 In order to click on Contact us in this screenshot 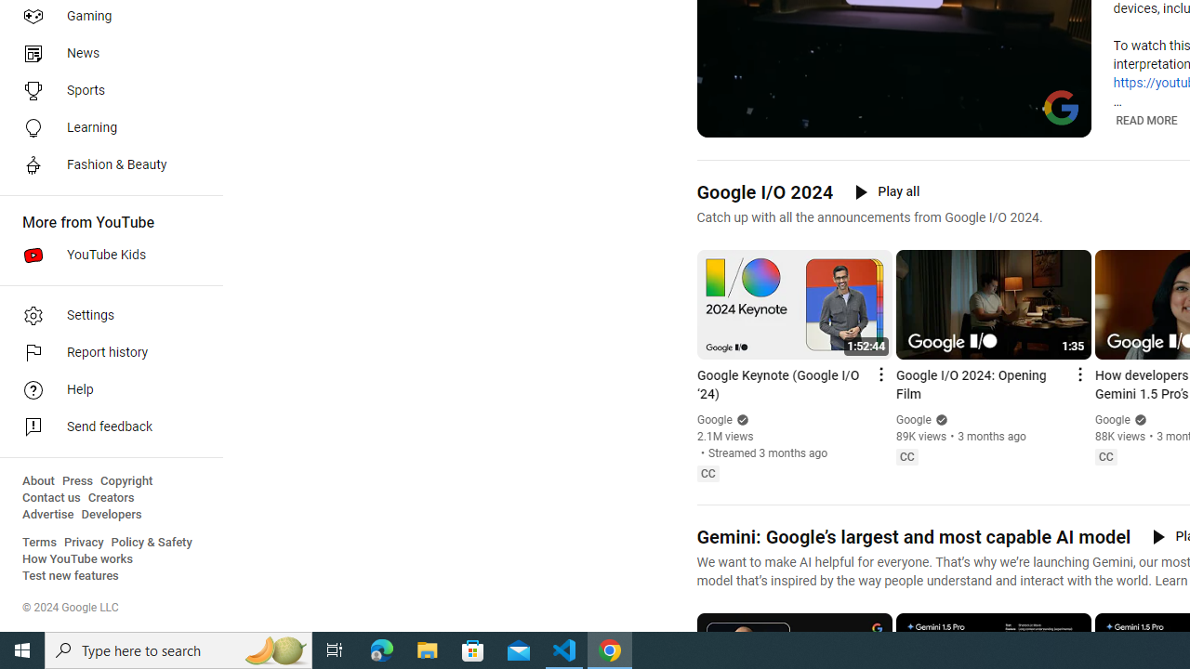, I will do `click(52, 498)`.